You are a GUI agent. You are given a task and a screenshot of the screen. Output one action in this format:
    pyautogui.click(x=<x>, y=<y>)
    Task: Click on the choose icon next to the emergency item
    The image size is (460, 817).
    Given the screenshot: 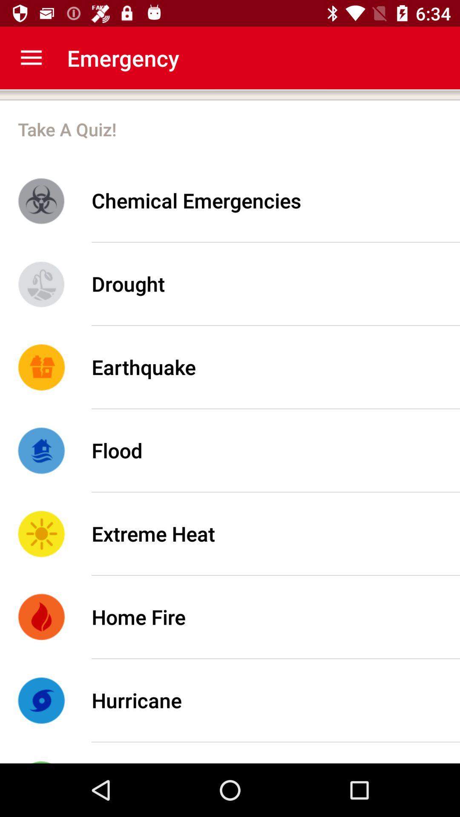 What is the action you would take?
    pyautogui.click(x=31, y=58)
    